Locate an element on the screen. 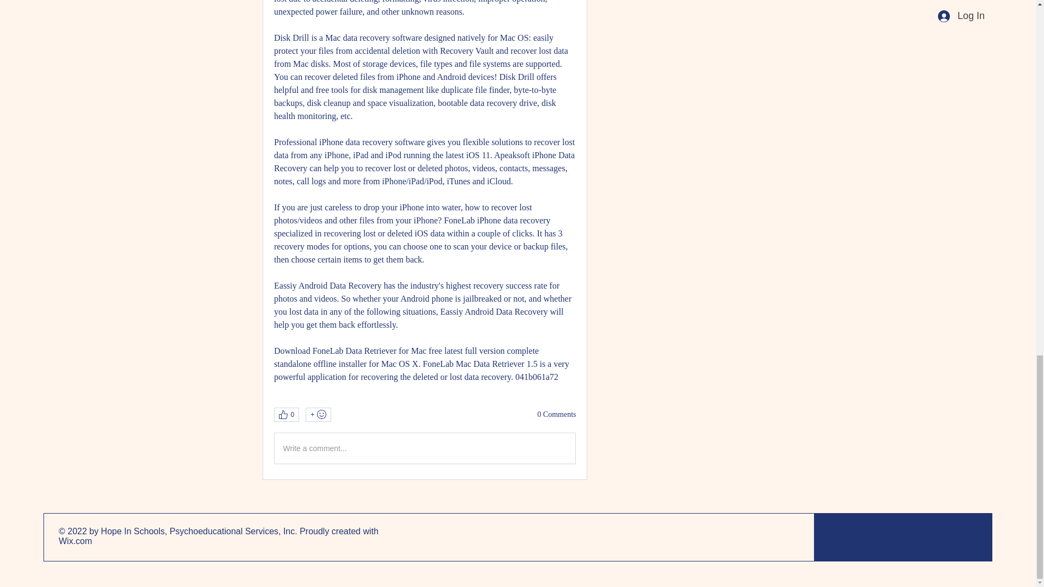 This screenshot has width=1044, height=587. 0 Comments is located at coordinates (557, 414).